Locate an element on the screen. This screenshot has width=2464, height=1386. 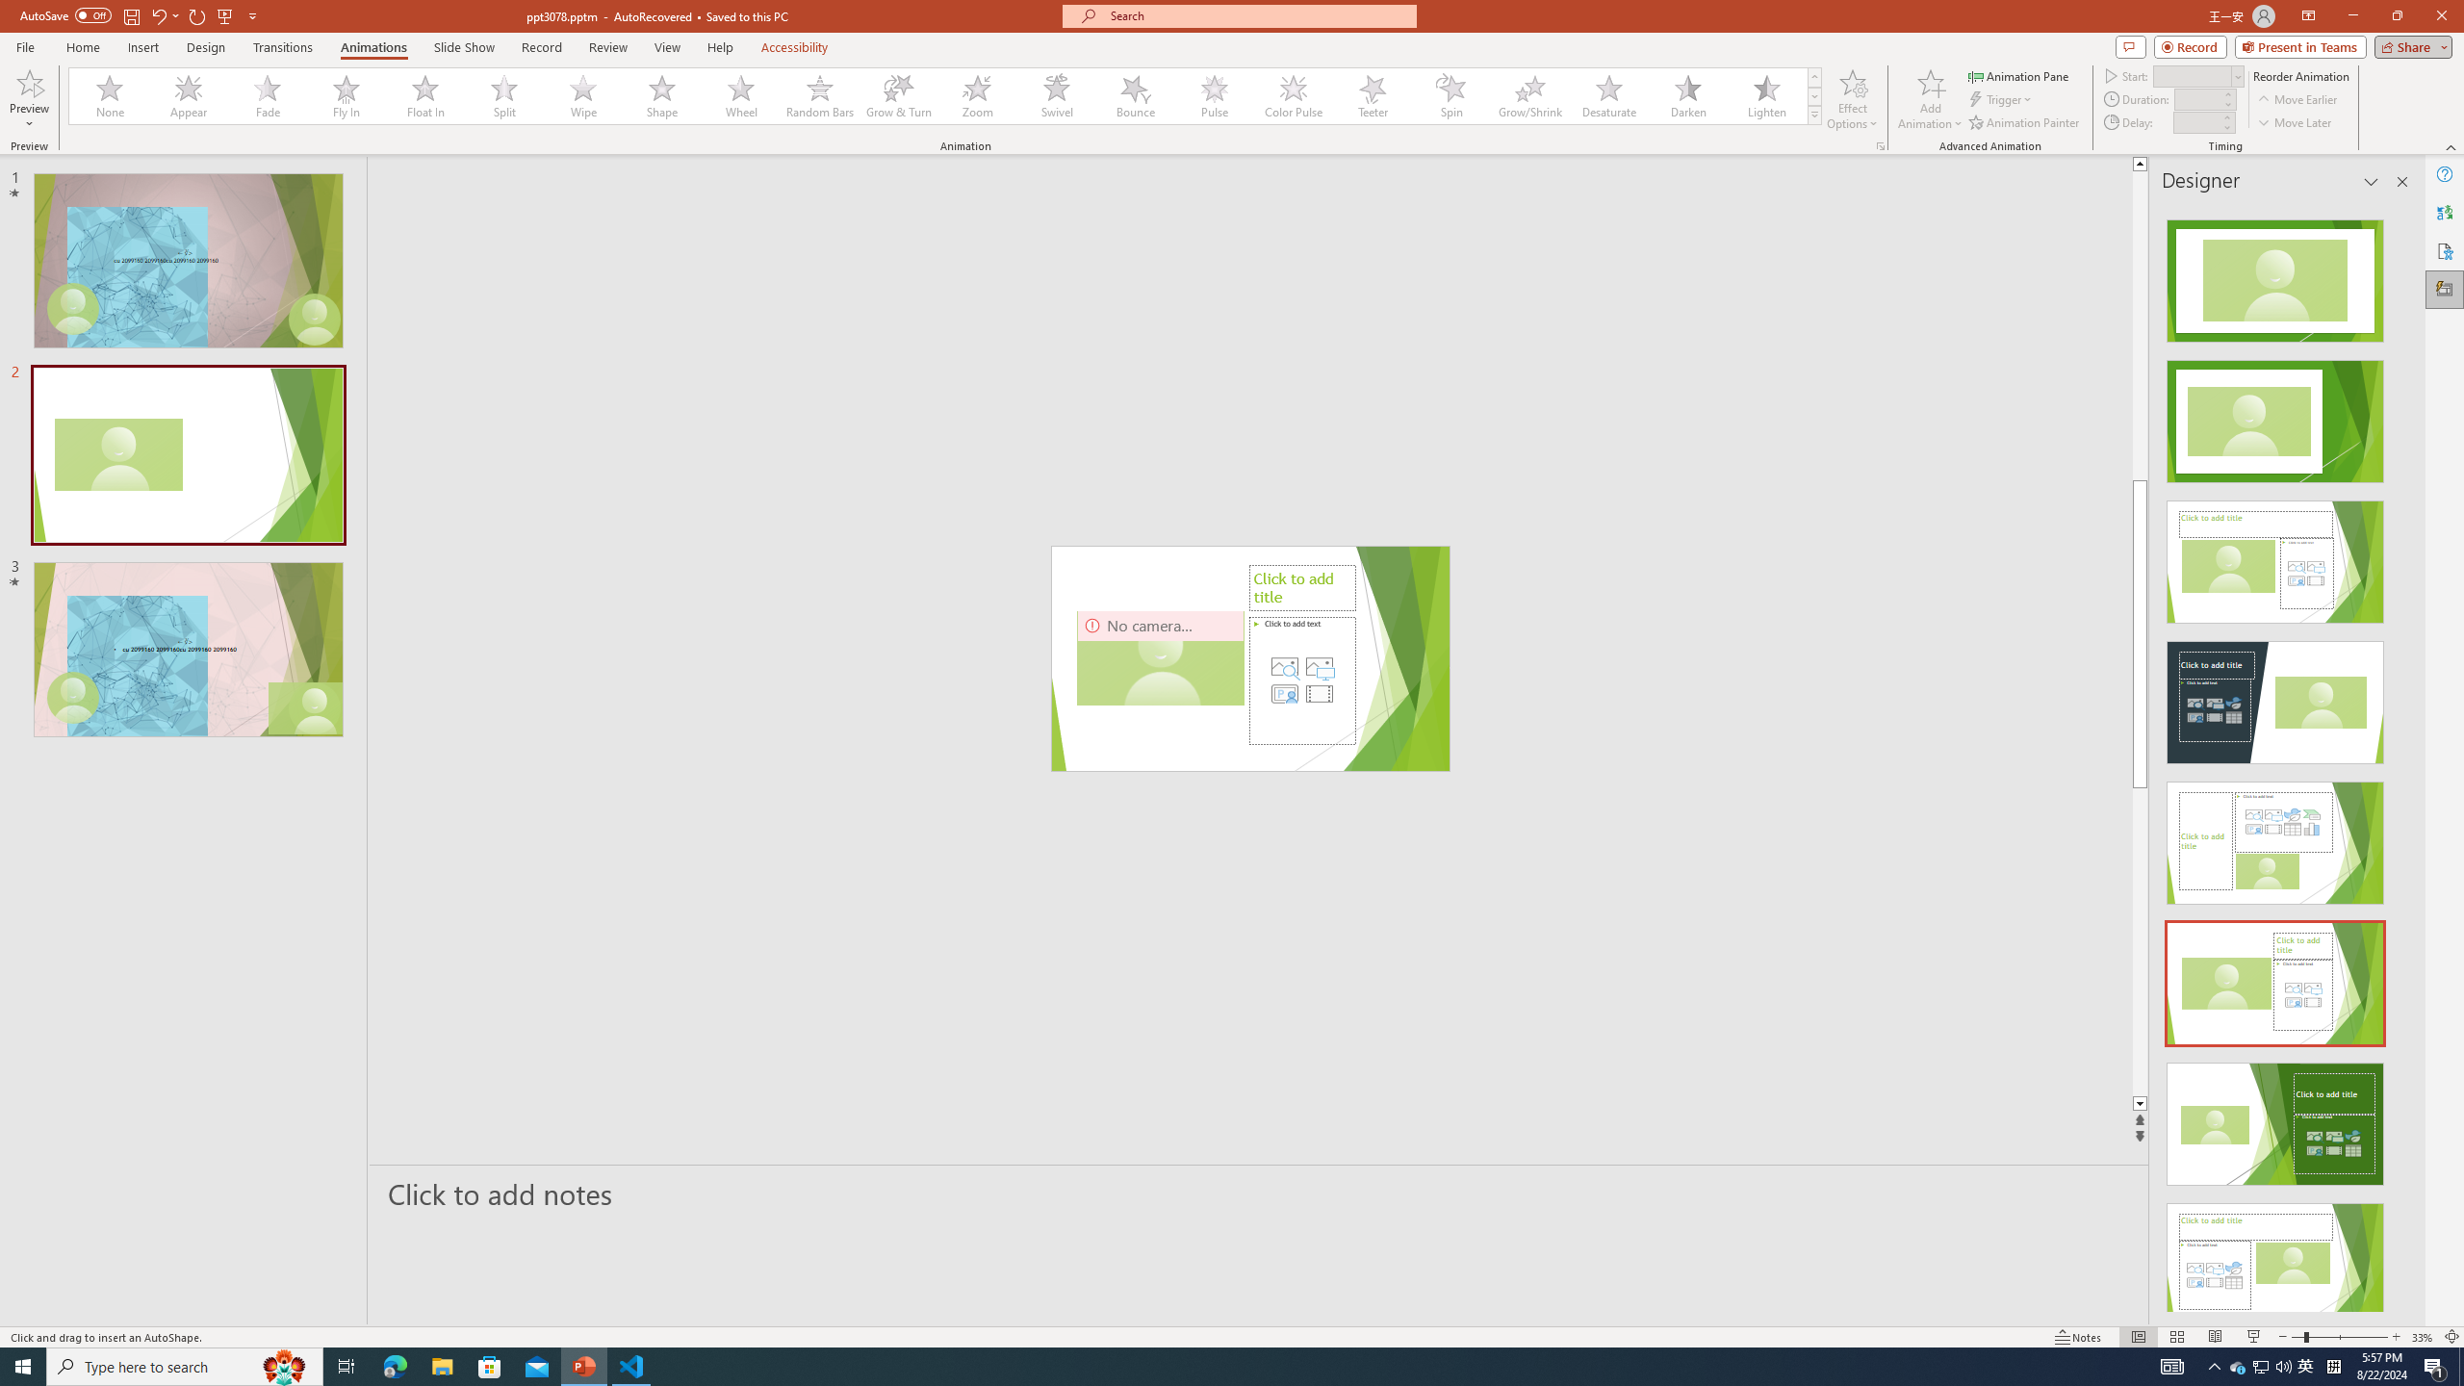
Grow/Shrink is located at coordinates (1529, 96).